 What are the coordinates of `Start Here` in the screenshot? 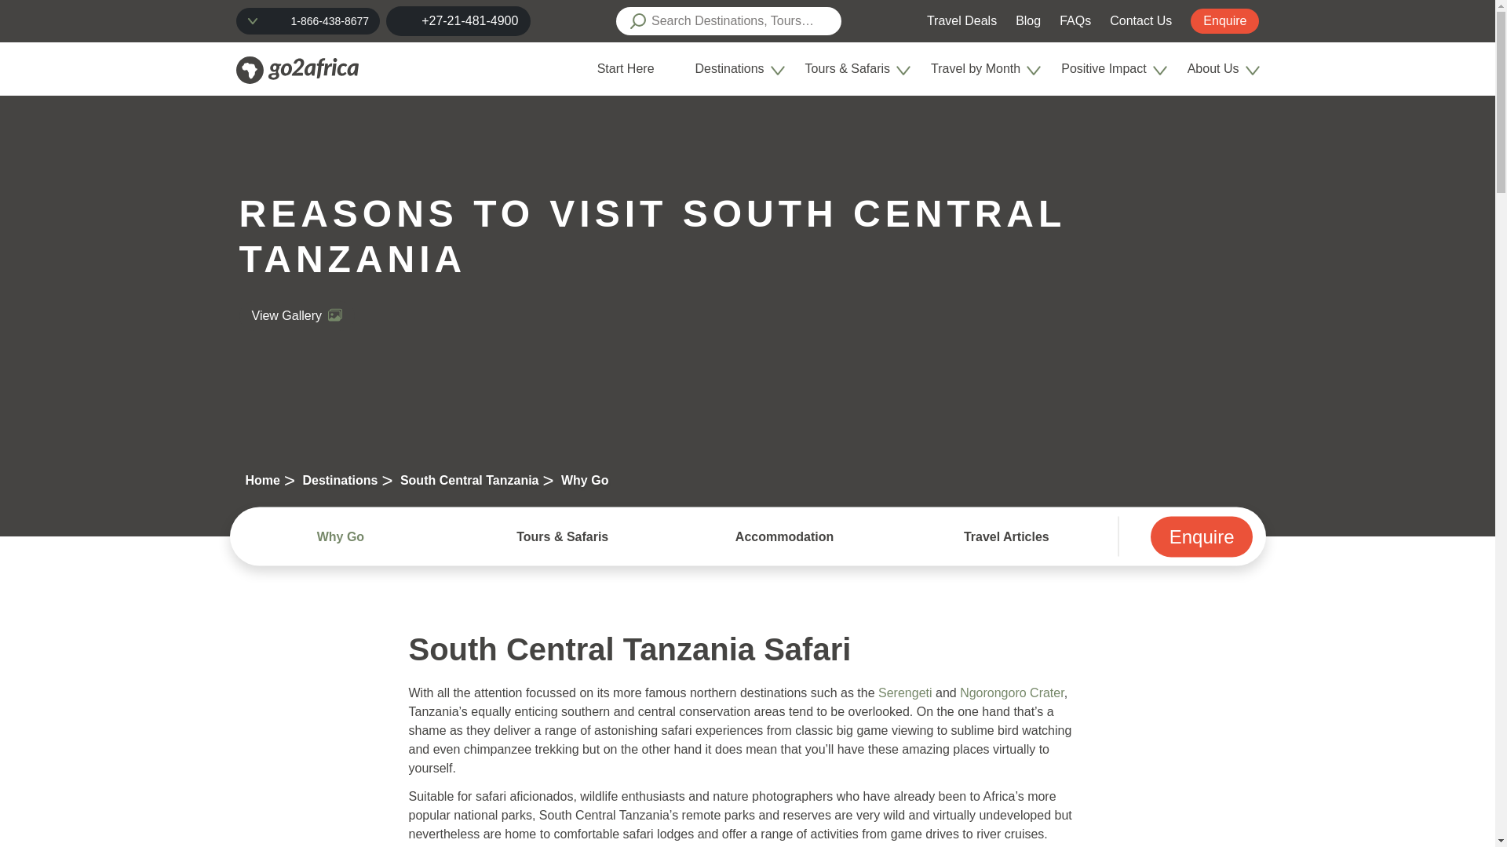 It's located at (632, 69).